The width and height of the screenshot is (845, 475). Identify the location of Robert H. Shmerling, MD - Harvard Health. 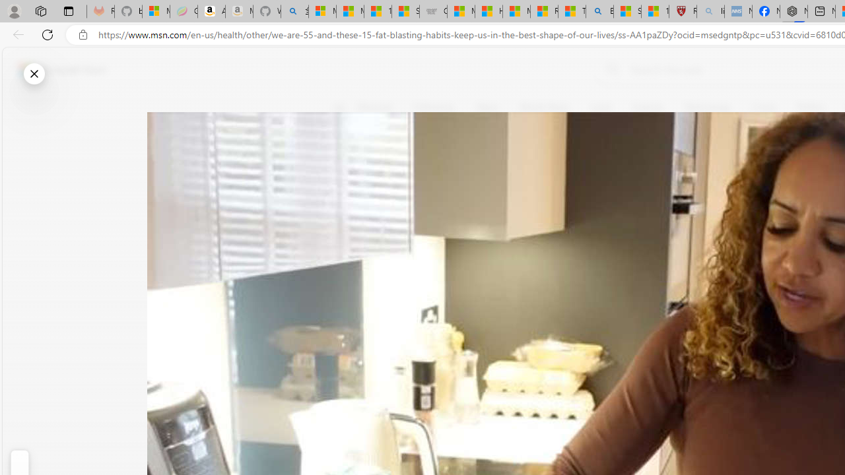
(683, 12).